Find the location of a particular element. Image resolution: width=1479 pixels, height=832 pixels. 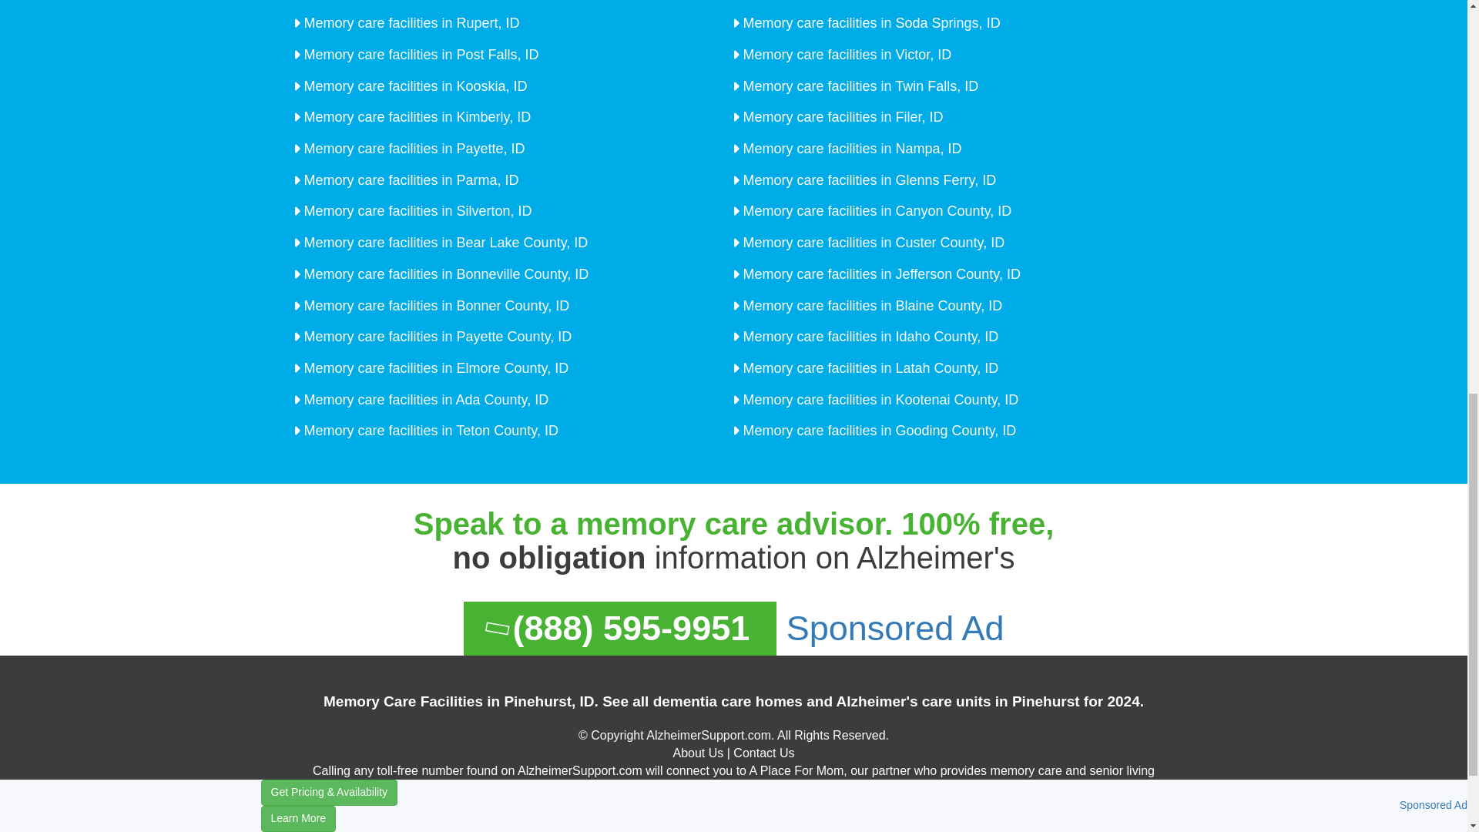

Memory care facilities in Jefferson County, ID is located at coordinates (880, 274).